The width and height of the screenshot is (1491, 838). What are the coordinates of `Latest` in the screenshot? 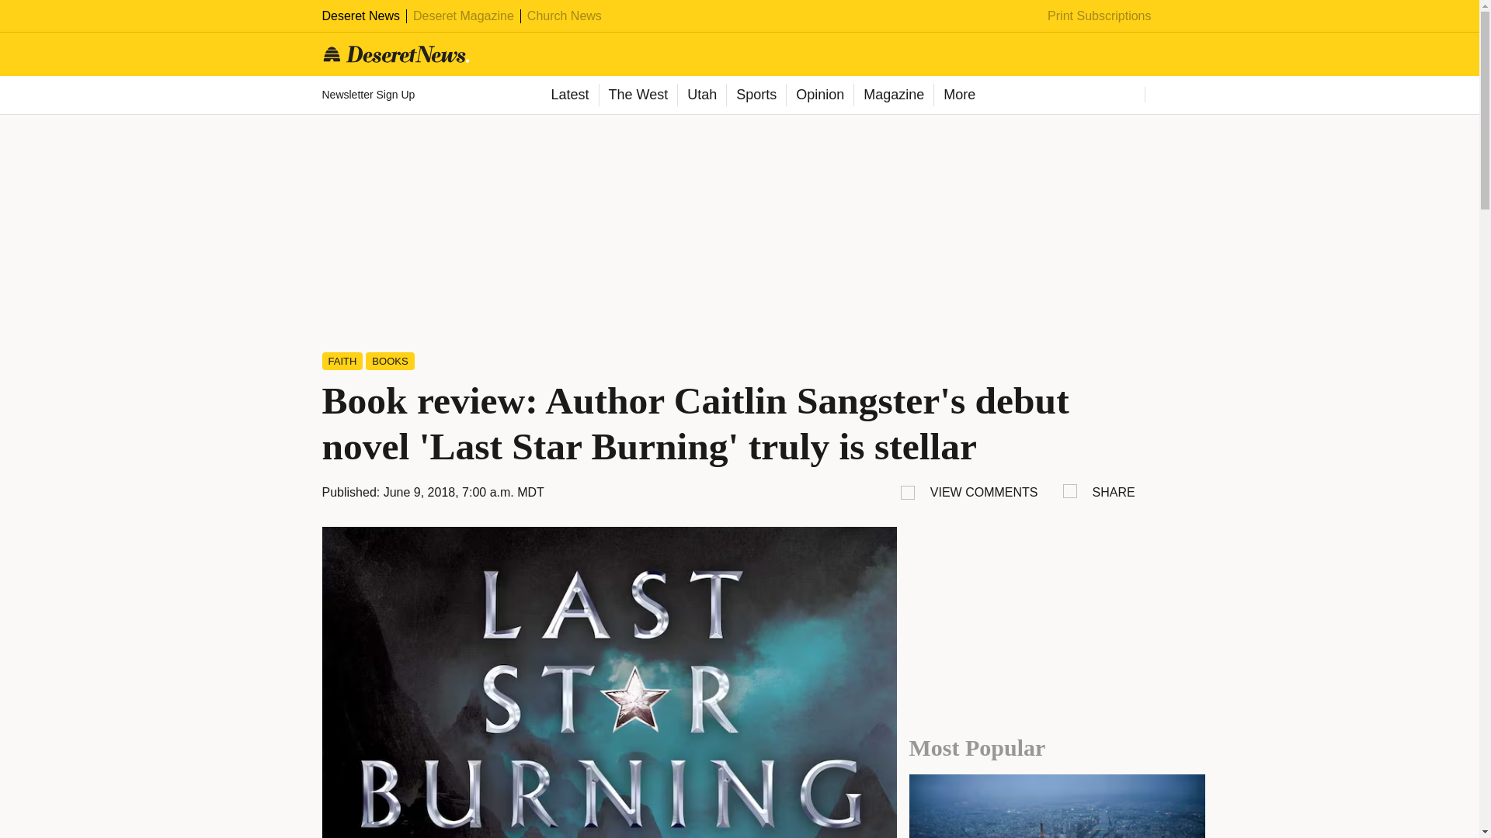 It's located at (568, 95).